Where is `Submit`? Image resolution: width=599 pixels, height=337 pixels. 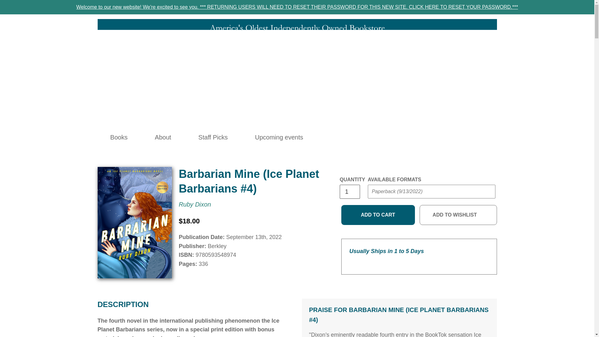
Submit is located at coordinates (379, 204).